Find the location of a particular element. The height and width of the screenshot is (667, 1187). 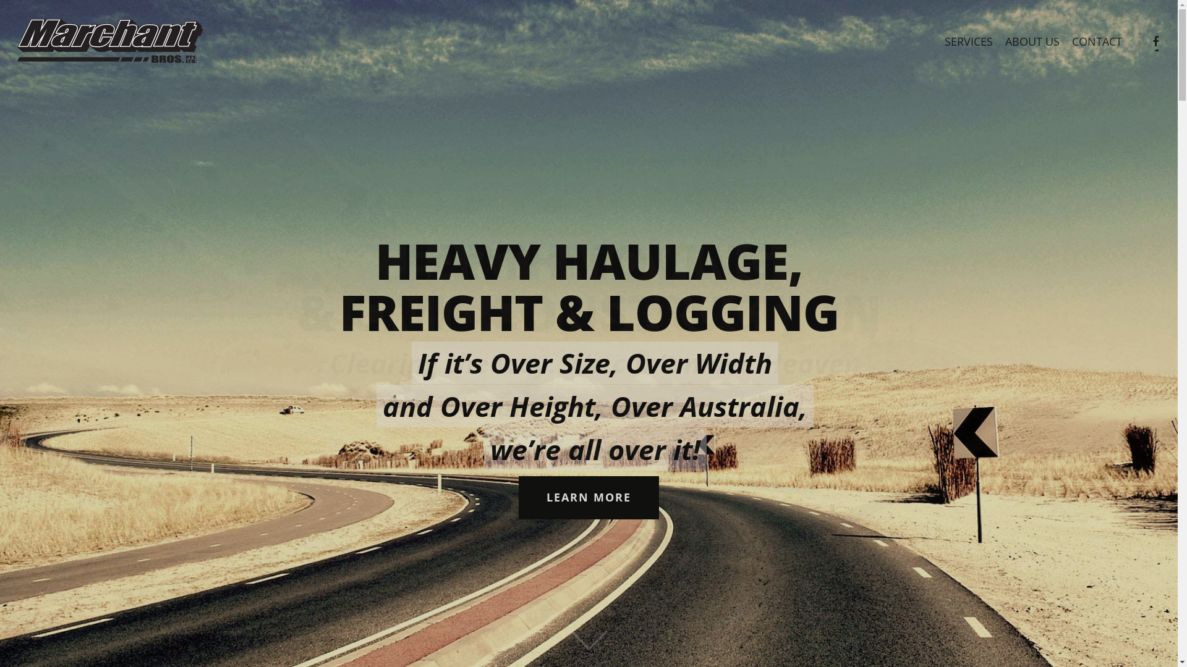

FACEBOOK is located at coordinates (1155, 42).